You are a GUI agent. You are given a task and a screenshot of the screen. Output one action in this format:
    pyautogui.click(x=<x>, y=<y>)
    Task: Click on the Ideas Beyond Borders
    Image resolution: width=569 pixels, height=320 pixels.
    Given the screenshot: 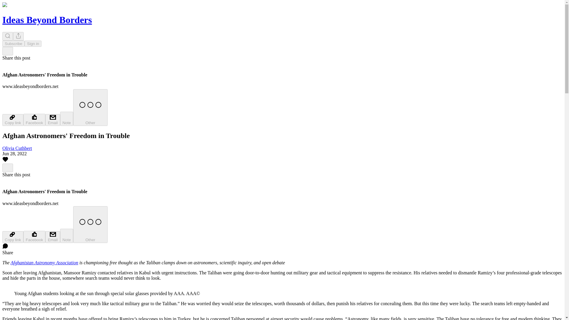 What is the action you would take?
    pyautogui.click(x=47, y=20)
    